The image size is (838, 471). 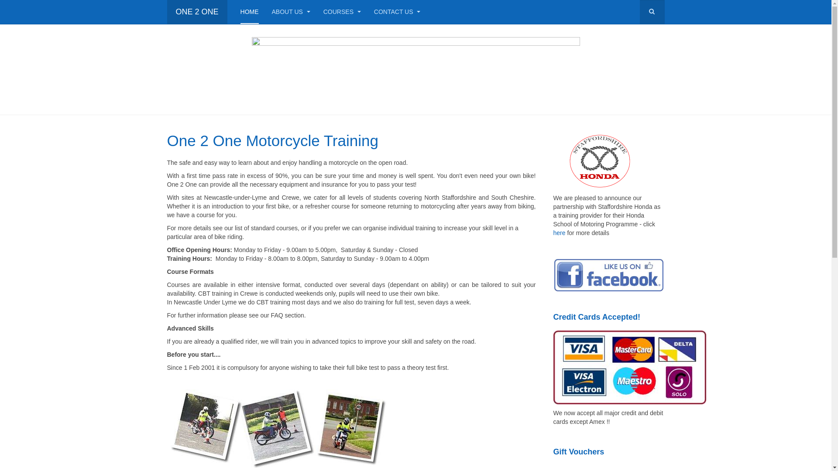 I want to click on CONTACT US, so click(x=397, y=12).